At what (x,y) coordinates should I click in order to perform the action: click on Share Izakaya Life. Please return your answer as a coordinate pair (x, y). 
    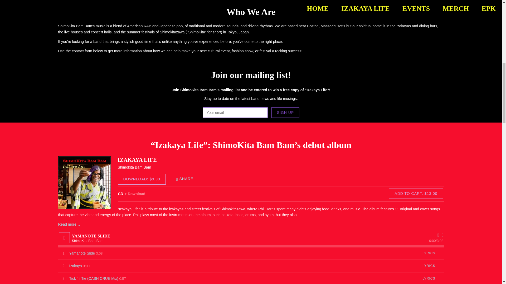
    Looking at the image, I should click on (187, 179).